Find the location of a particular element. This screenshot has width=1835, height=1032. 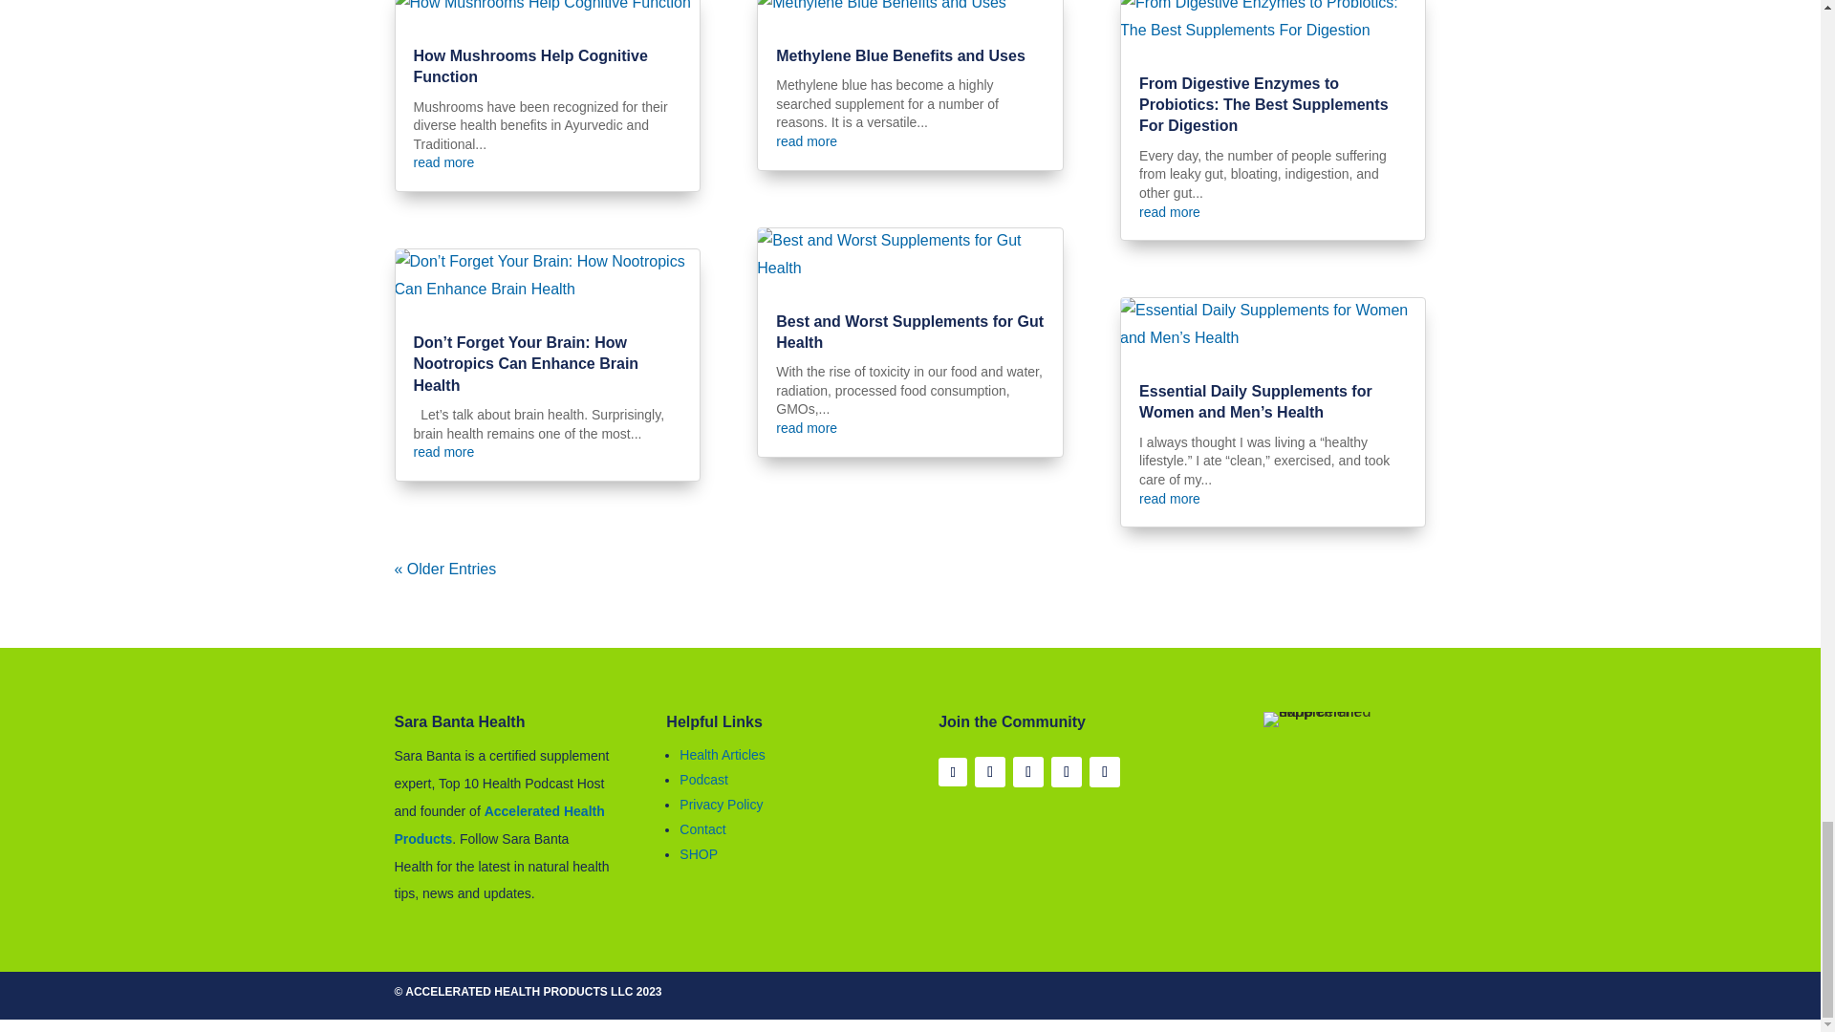

accelerated health products is located at coordinates (499, 825).